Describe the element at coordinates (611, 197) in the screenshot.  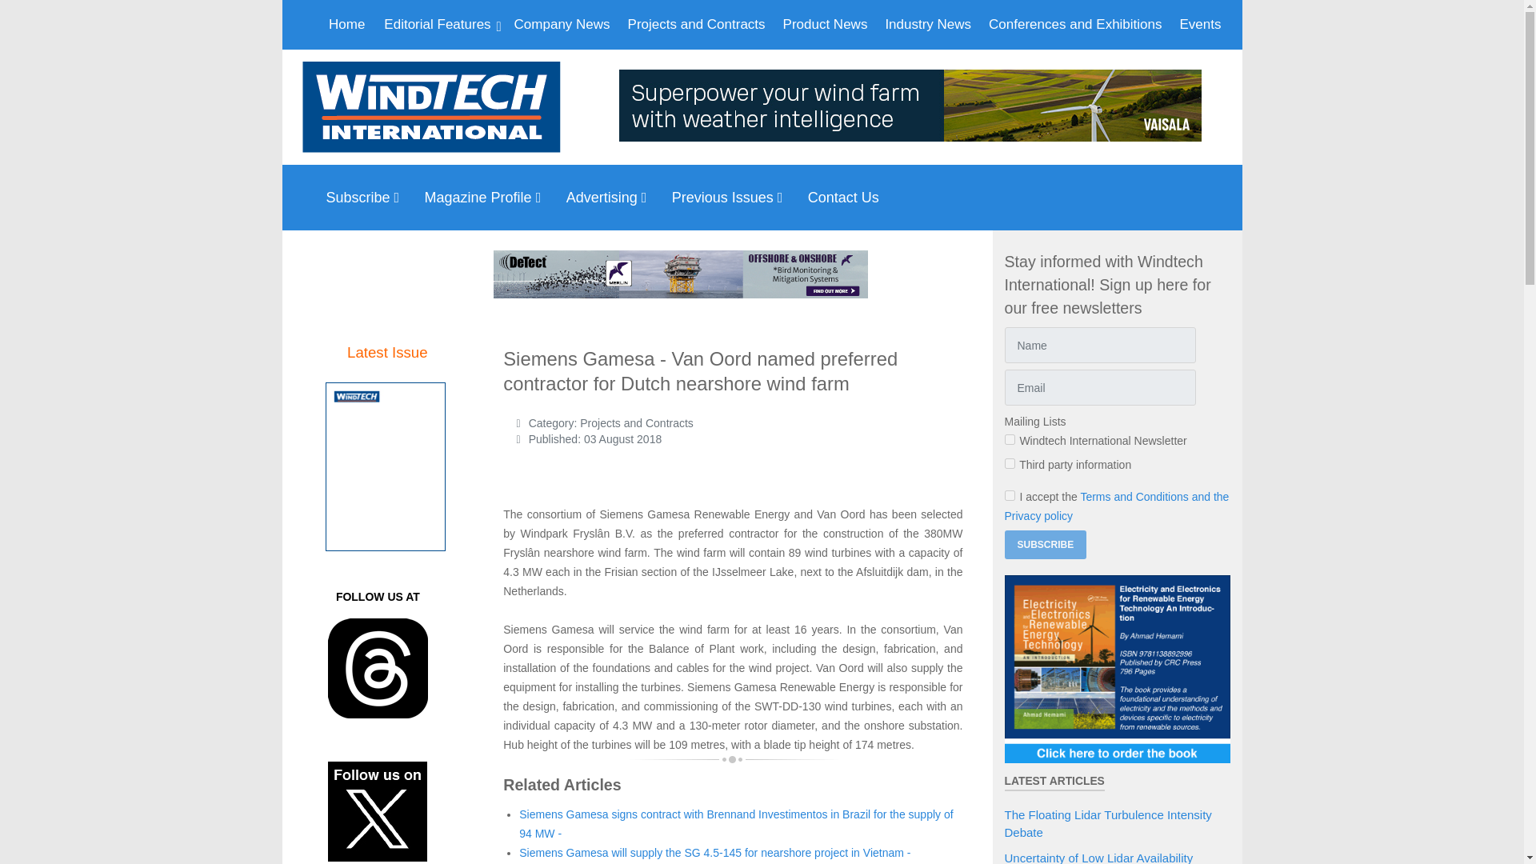
I see `Advertising` at that location.